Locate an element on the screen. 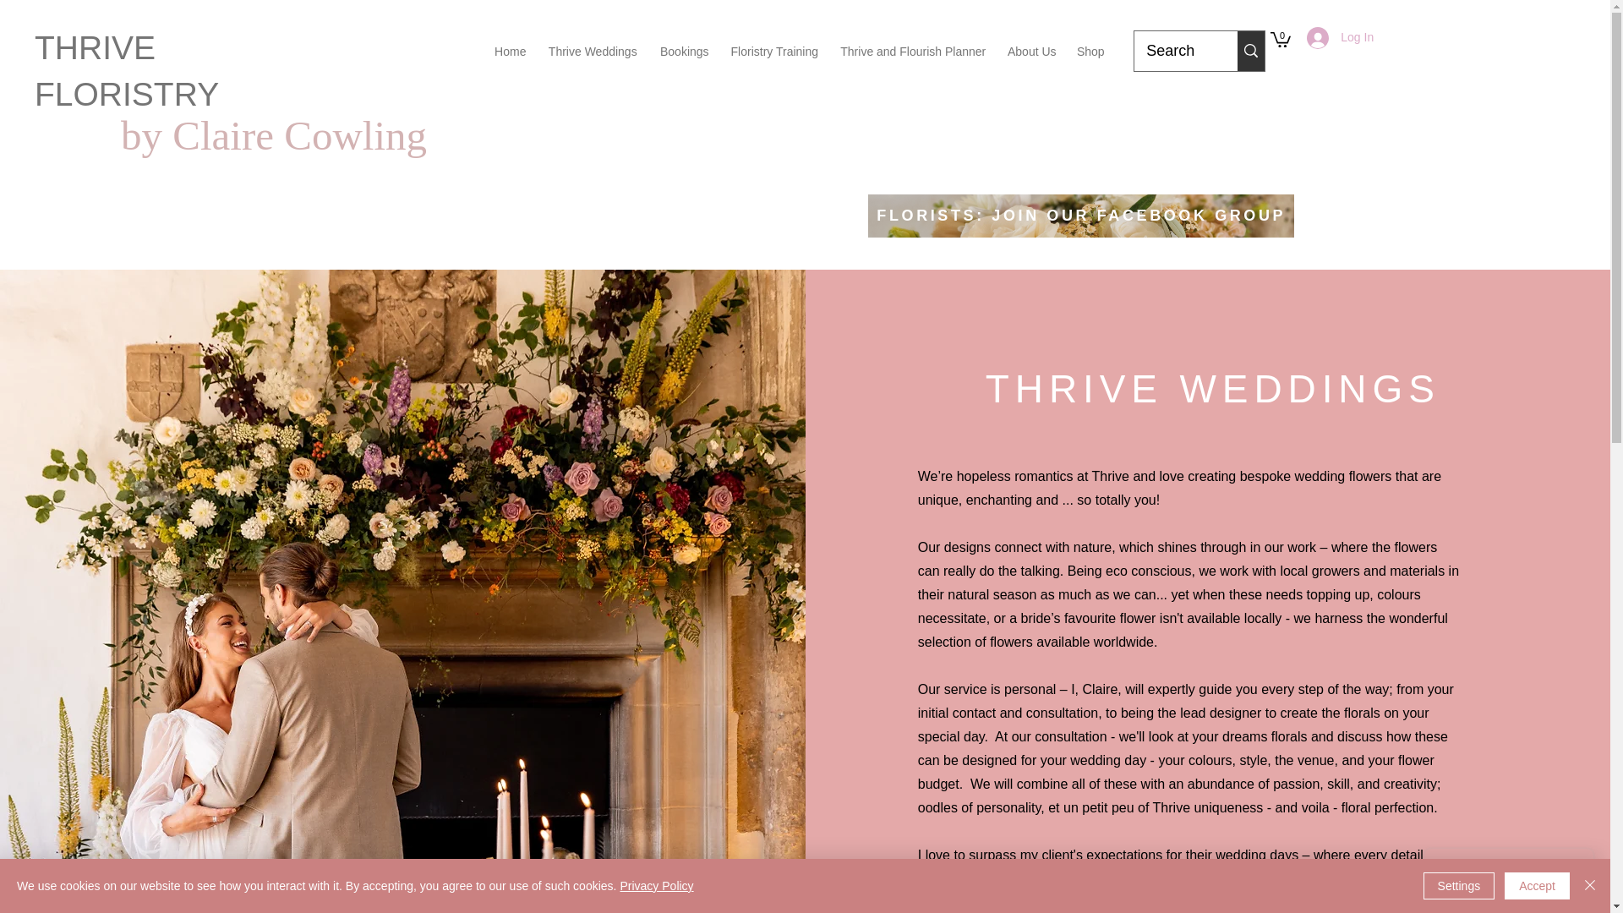 The height and width of the screenshot is (913, 1623). 0 is located at coordinates (1280, 39).